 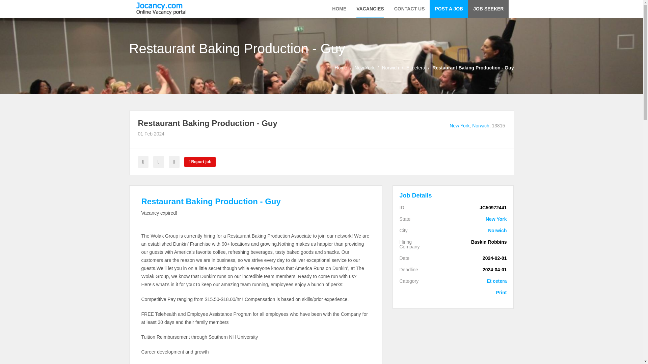 What do you see at coordinates (200, 162) in the screenshot?
I see `Report job` at bounding box center [200, 162].